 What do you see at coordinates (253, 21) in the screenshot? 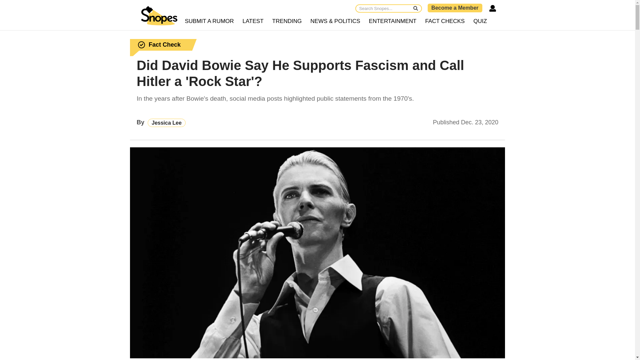
I see `LATEST` at bounding box center [253, 21].